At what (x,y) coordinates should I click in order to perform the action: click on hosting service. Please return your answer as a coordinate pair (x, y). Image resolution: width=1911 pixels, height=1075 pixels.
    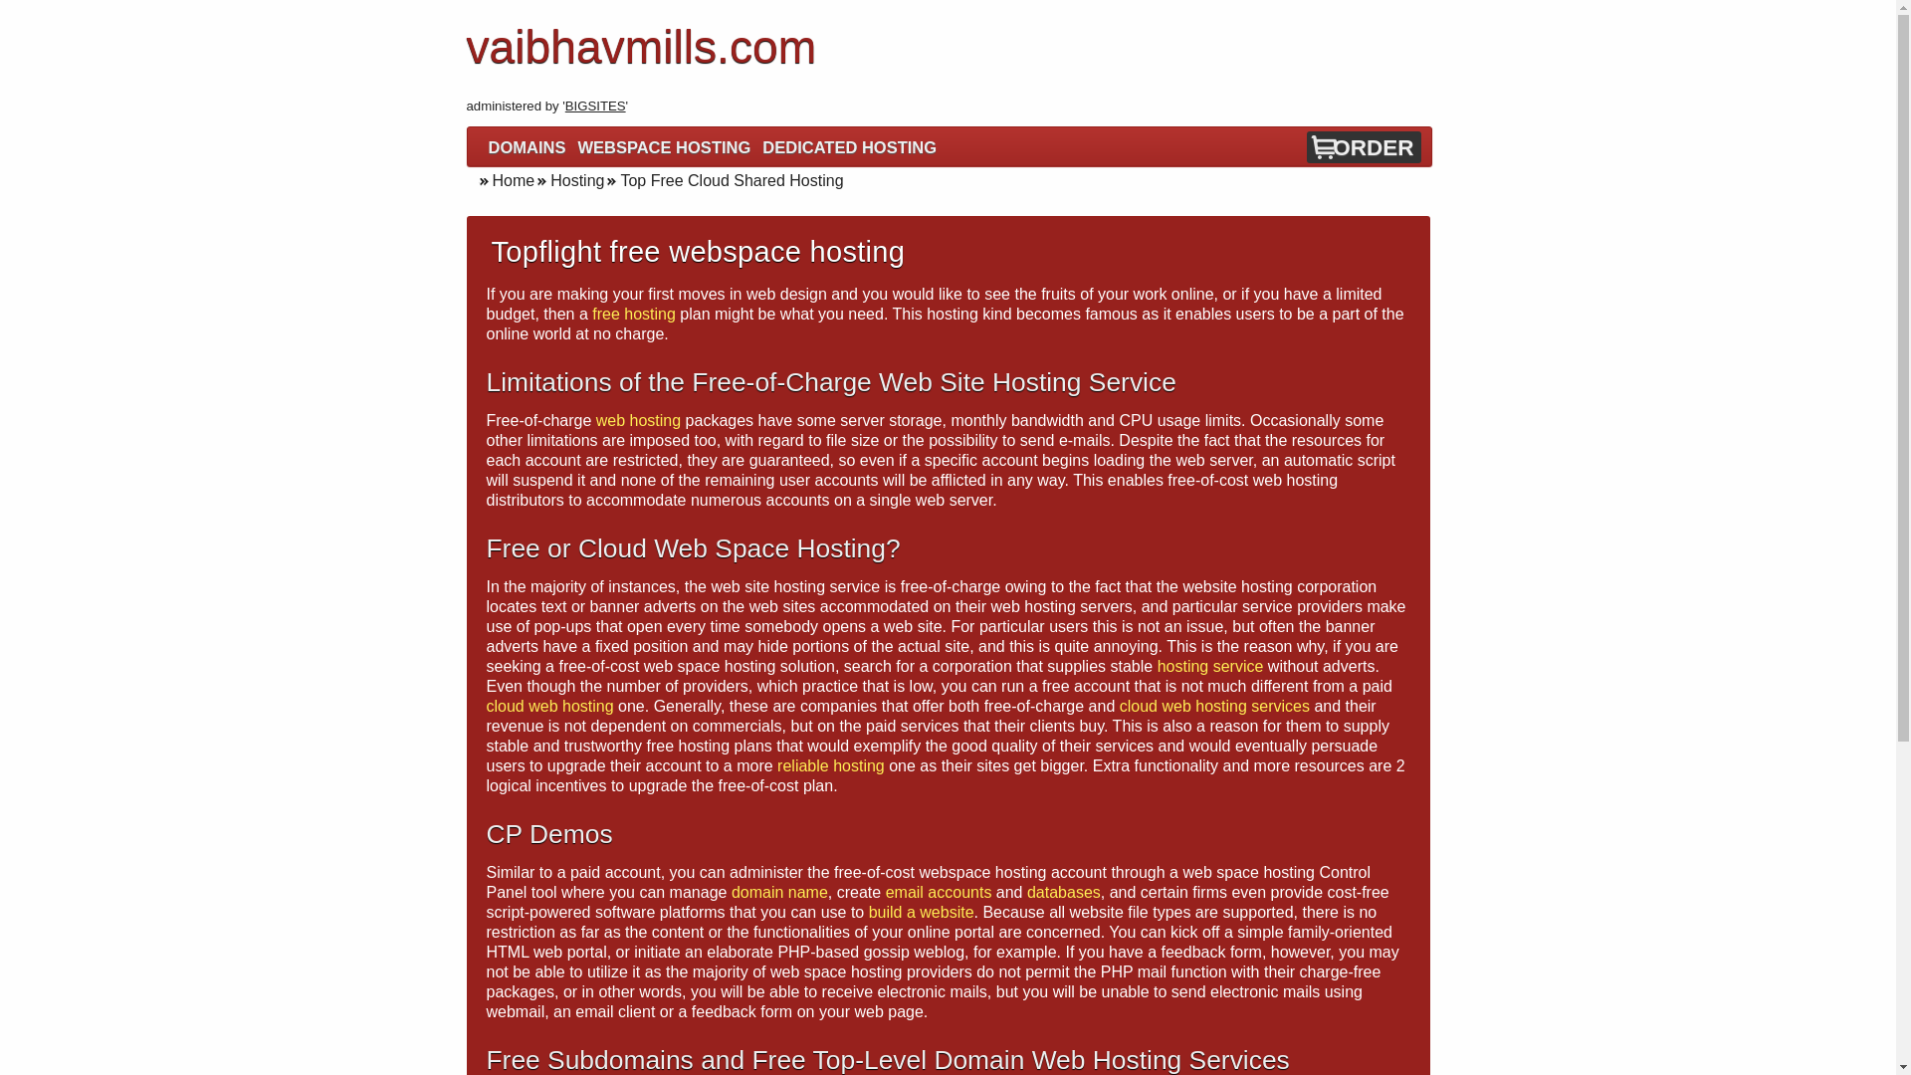
    Looking at the image, I should click on (1210, 666).